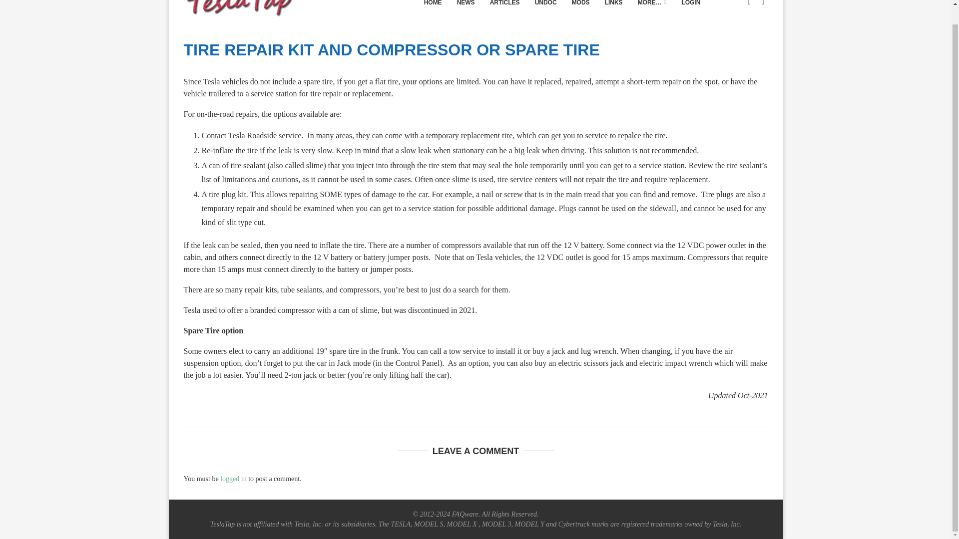 The height and width of the screenshot is (539, 959). I want to click on UNDOC, so click(546, 11).